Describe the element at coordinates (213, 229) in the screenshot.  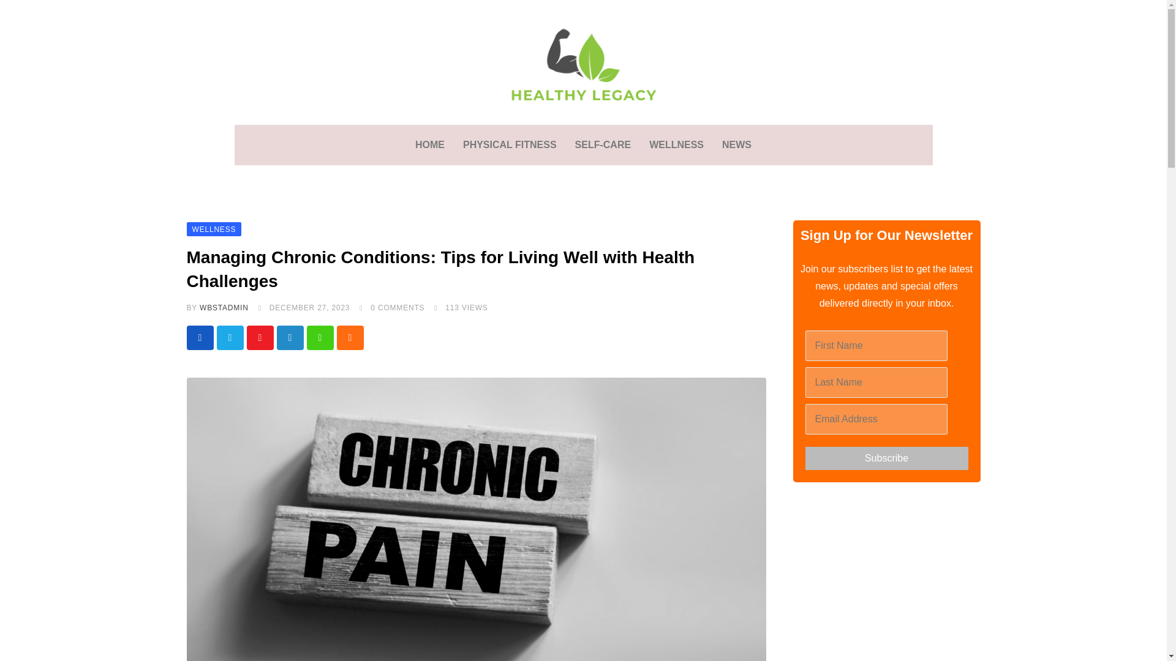
I see `WELLNESS` at that location.